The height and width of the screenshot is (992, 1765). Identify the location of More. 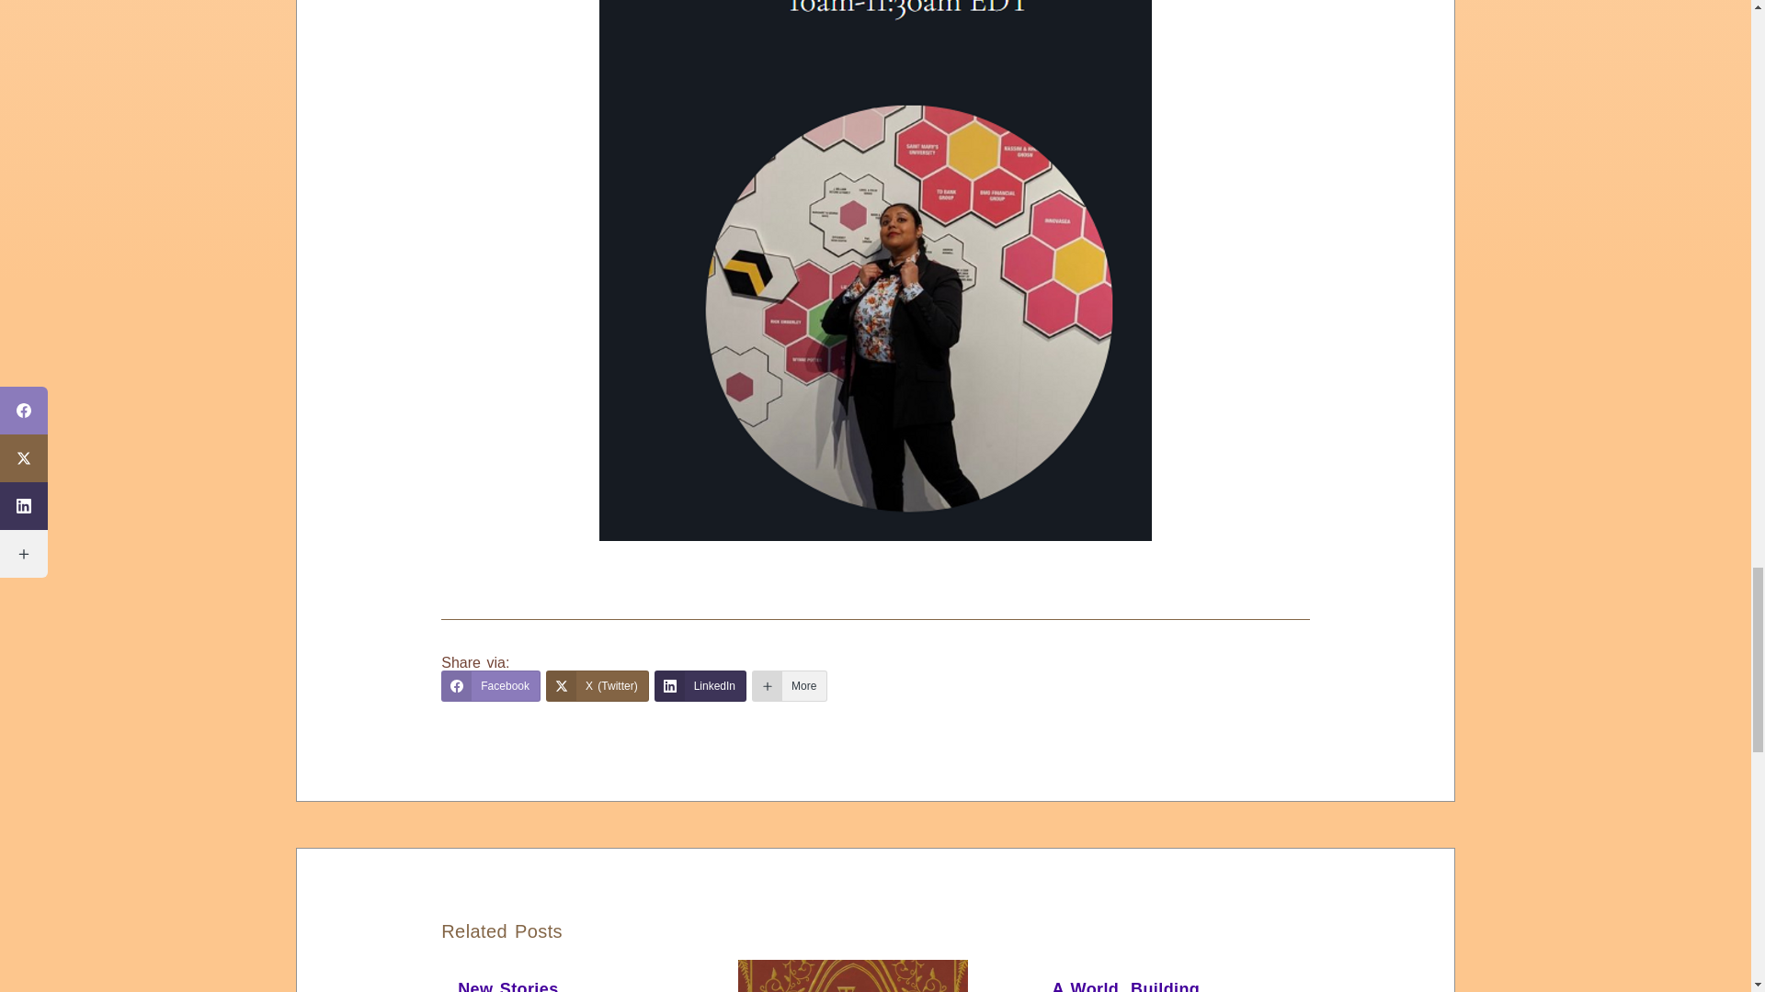
(789, 685).